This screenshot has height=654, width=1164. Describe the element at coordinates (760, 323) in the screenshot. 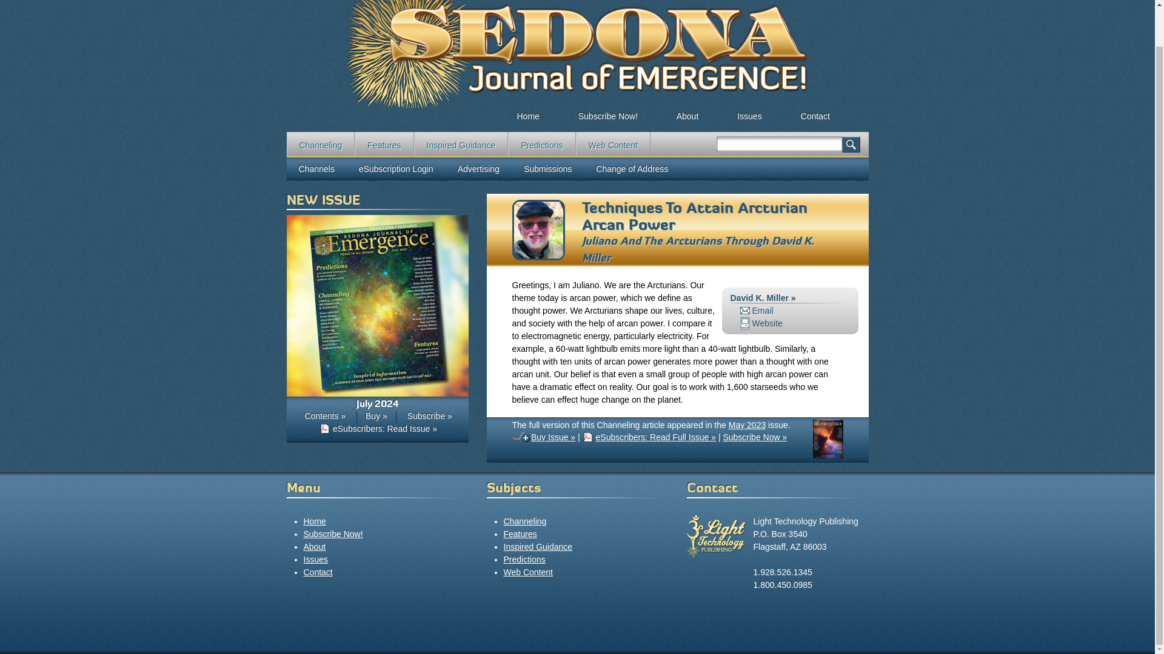

I see `Website` at that location.